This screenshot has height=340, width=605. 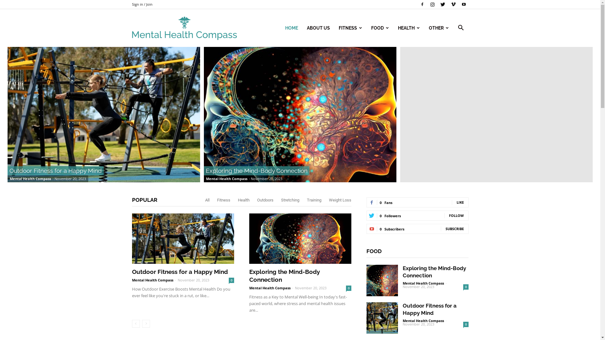 I want to click on SUBSCRIBE, so click(x=455, y=229).